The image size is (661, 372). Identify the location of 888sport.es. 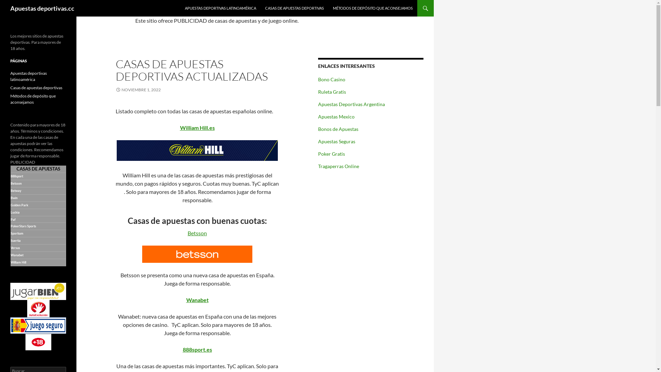
(197, 349).